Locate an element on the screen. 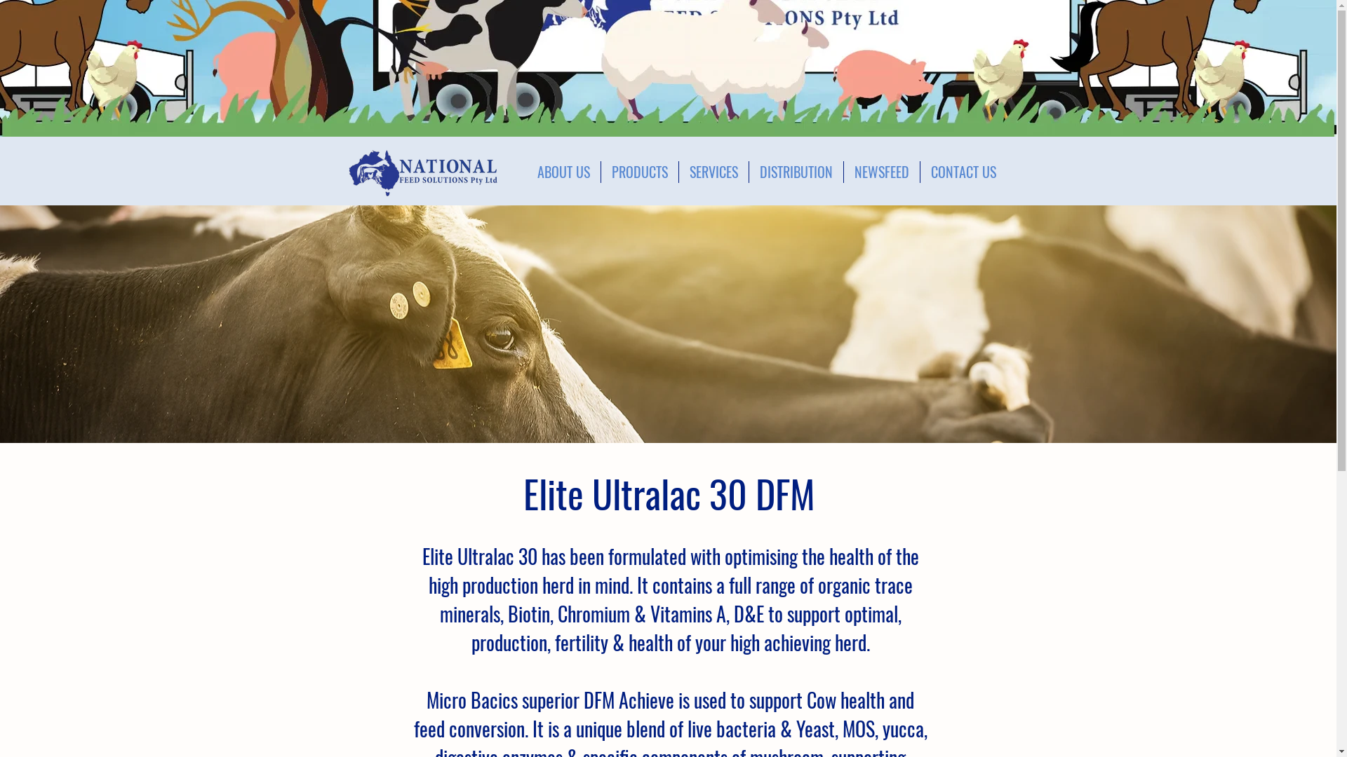  ABOUT US is located at coordinates (564, 172).